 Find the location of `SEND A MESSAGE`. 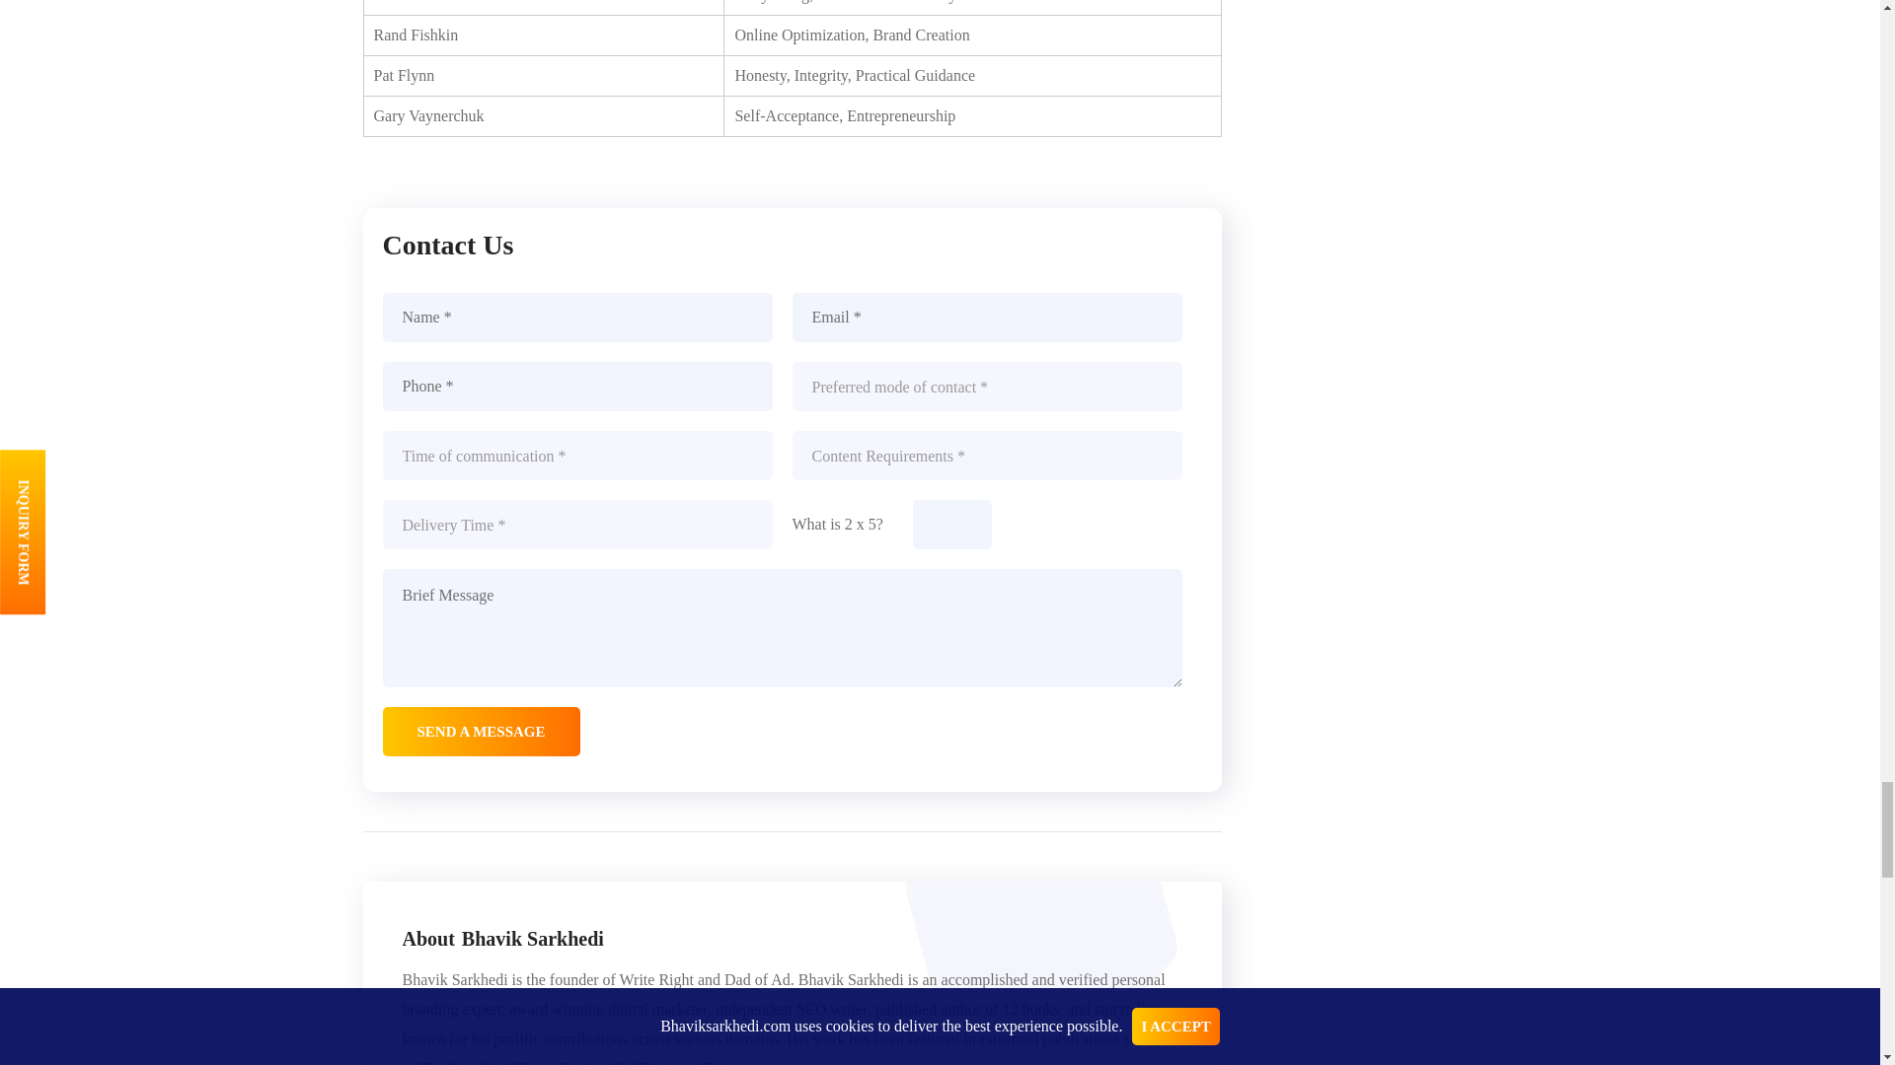

SEND A MESSAGE is located at coordinates (481, 732).